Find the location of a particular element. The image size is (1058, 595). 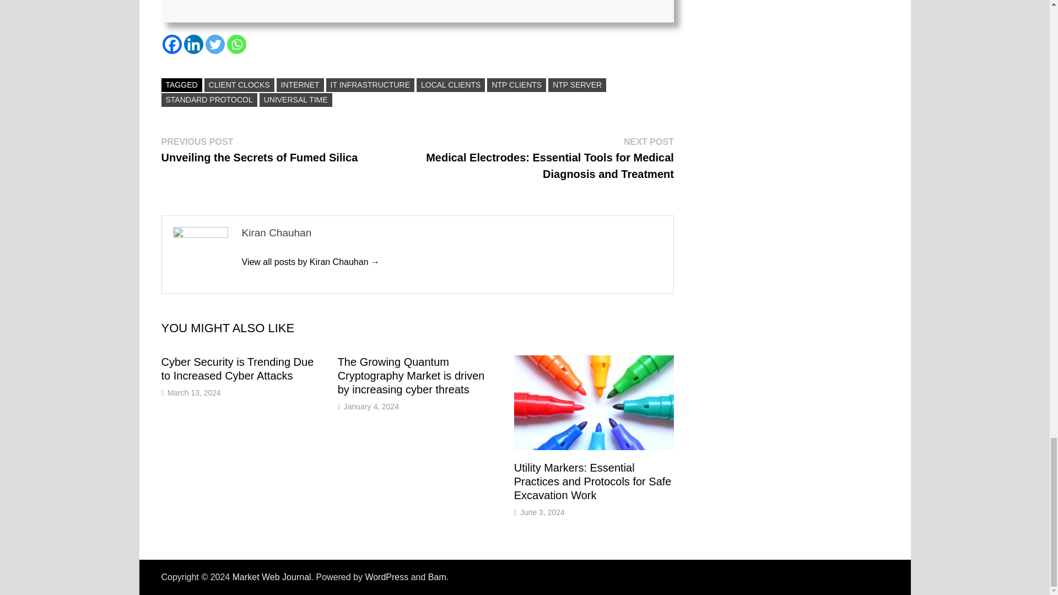

Facebook is located at coordinates (171, 44).